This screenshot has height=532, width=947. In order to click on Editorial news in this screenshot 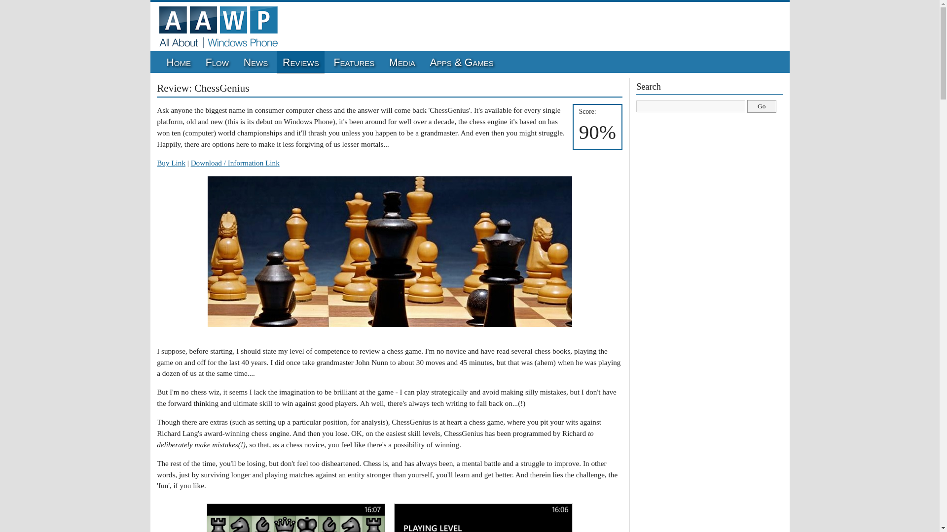, I will do `click(255, 62)`.